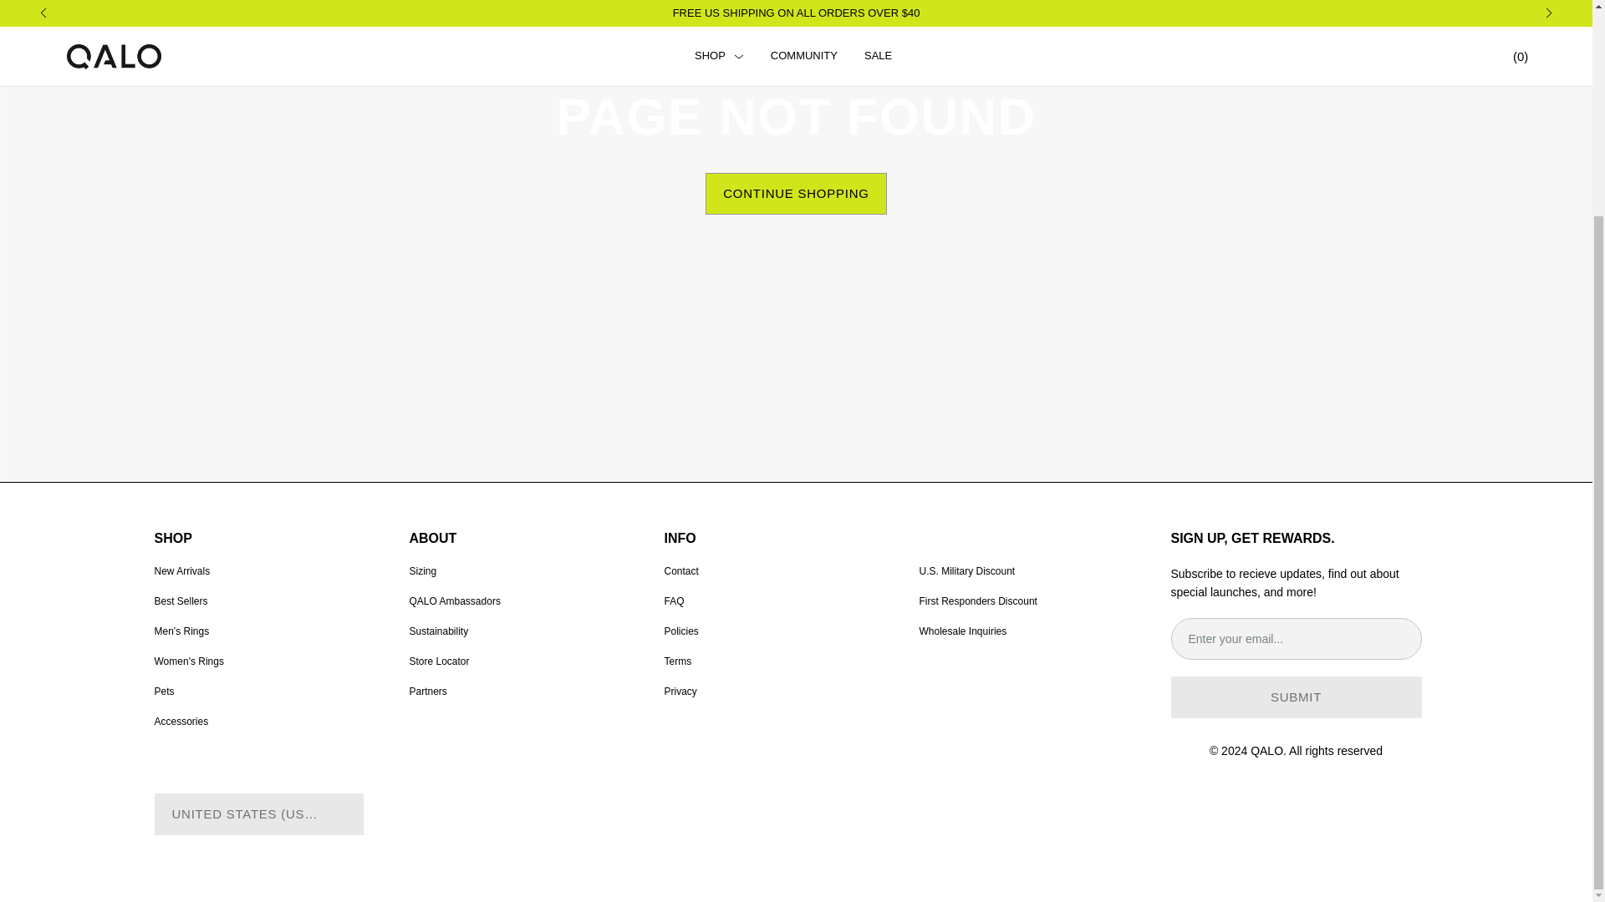  I want to click on First Responders Discount, so click(978, 600).